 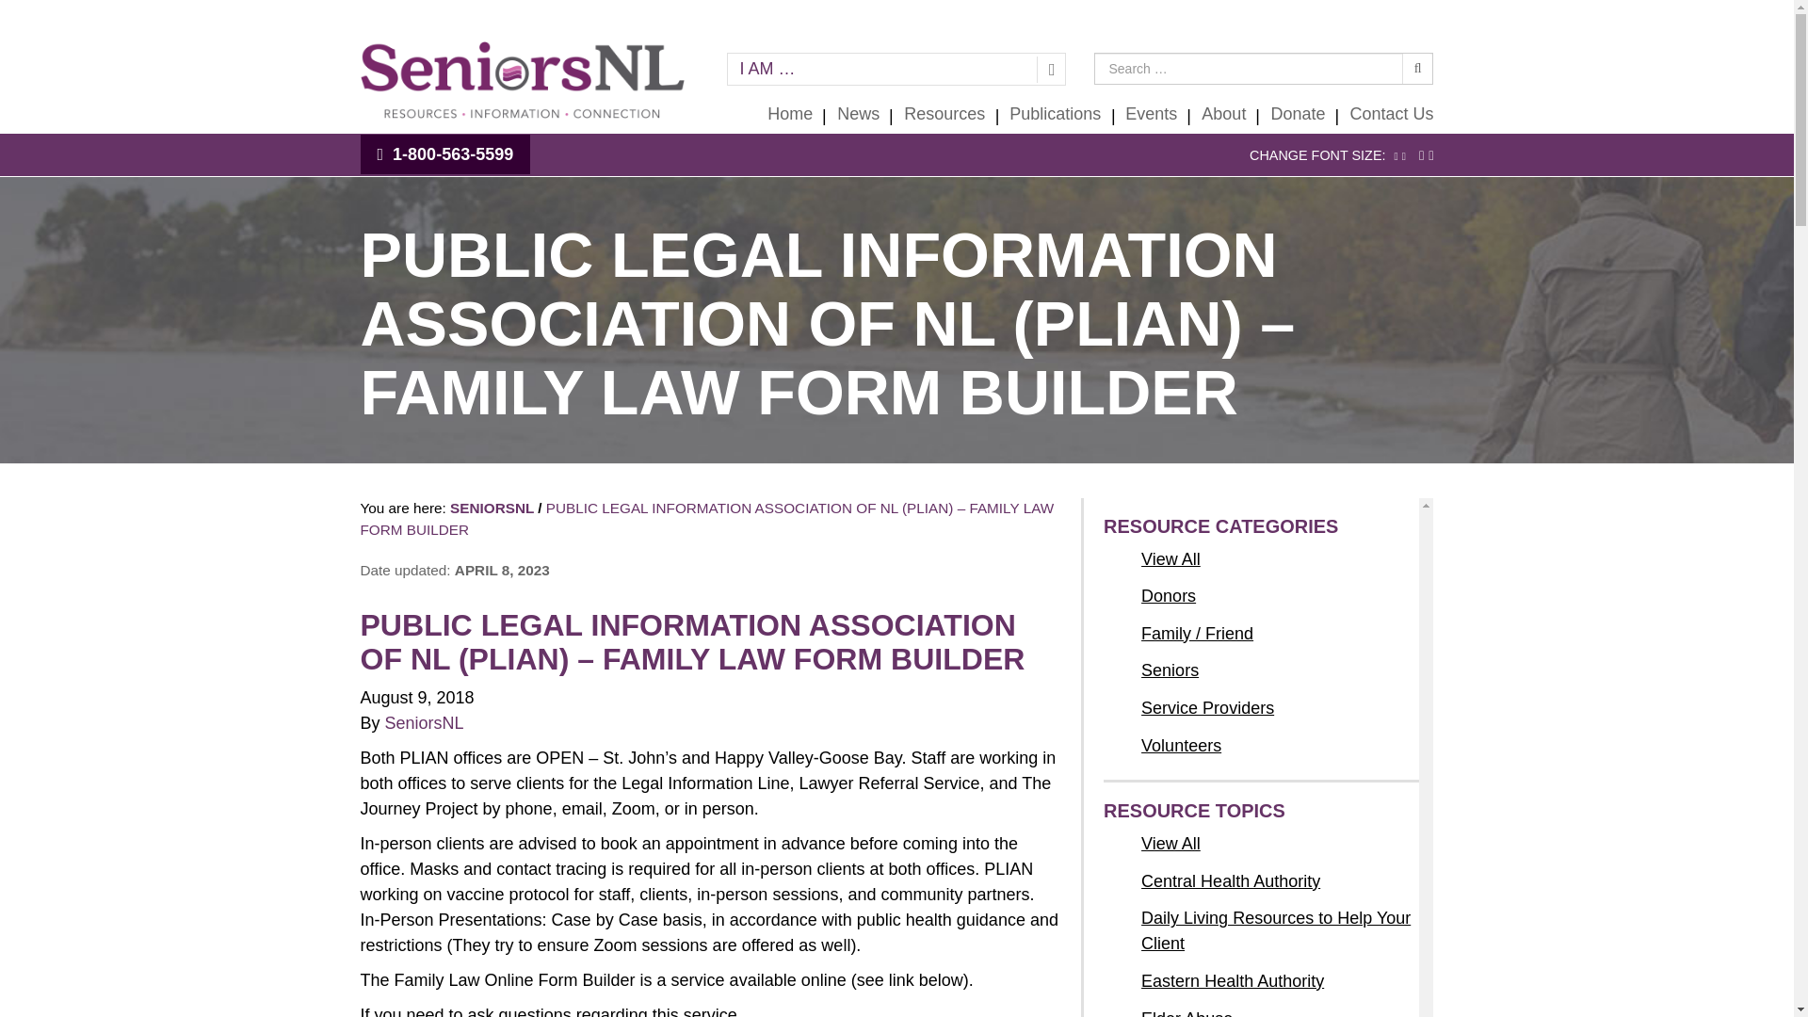 I want to click on Eastern Health Authority, so click(x=1232, y=981).